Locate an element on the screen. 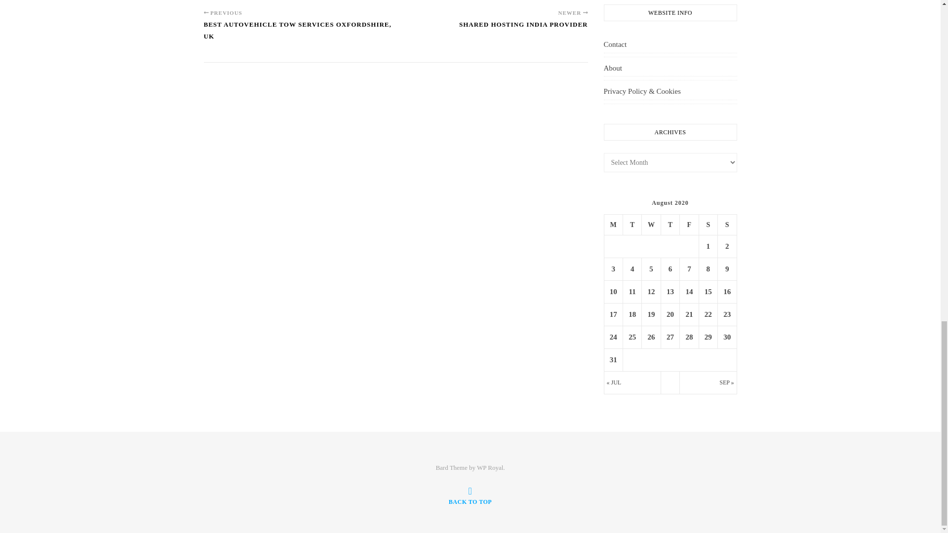  Saturday is located at coordinates (708, 225).